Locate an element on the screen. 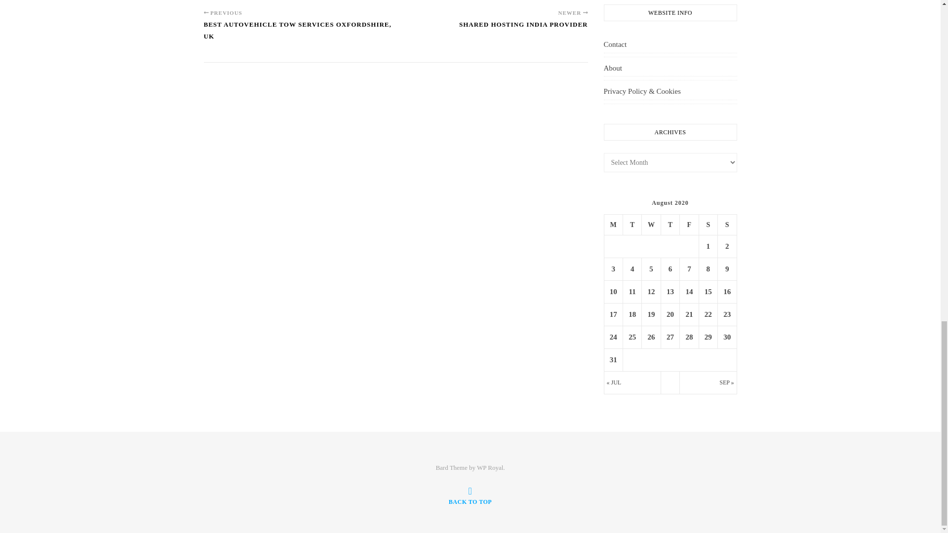  Saturday is located at coordinates (708, 225).